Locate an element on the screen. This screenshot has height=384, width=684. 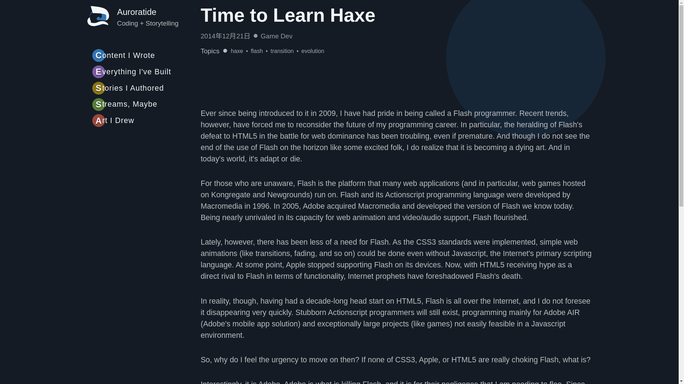
Everything I've Built is located at coordinates (146, 72).